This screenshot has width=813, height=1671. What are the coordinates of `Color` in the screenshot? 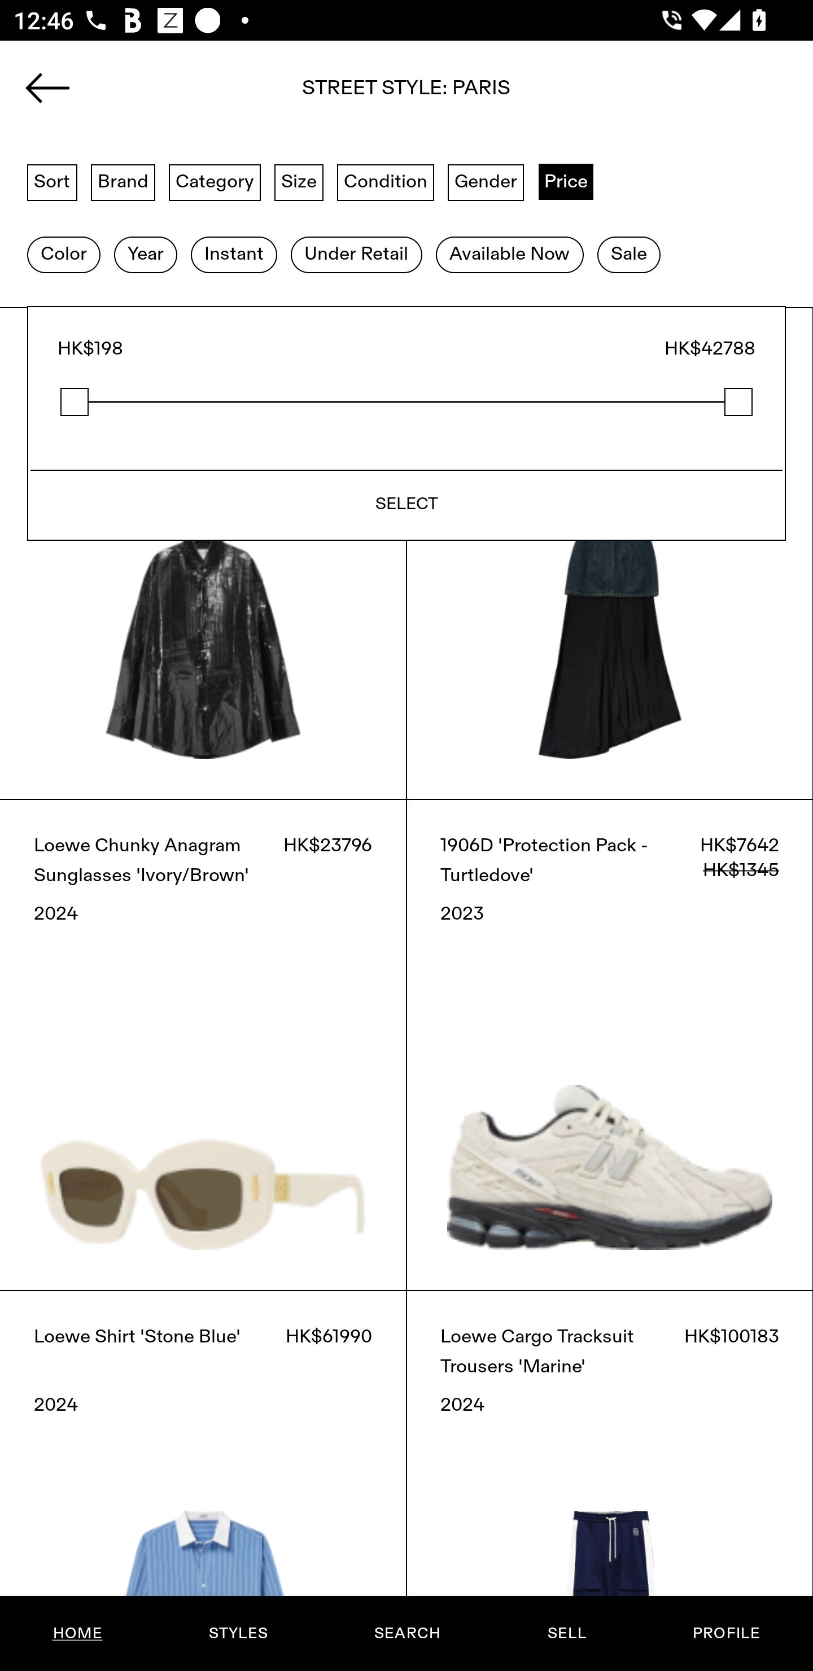 It's located at (63, 255).